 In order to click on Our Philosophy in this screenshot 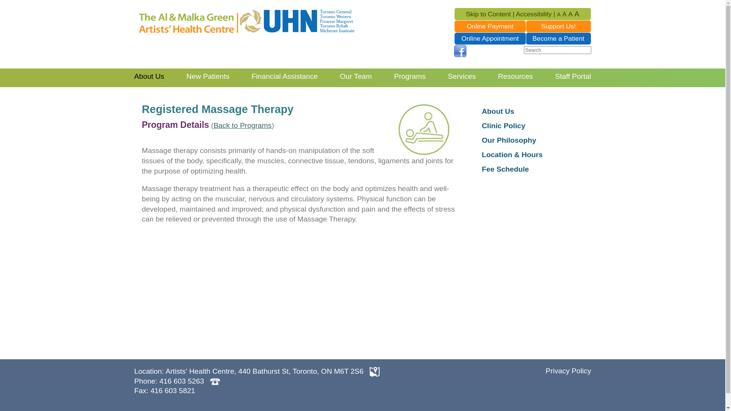, I will do `click(509, 140)`.